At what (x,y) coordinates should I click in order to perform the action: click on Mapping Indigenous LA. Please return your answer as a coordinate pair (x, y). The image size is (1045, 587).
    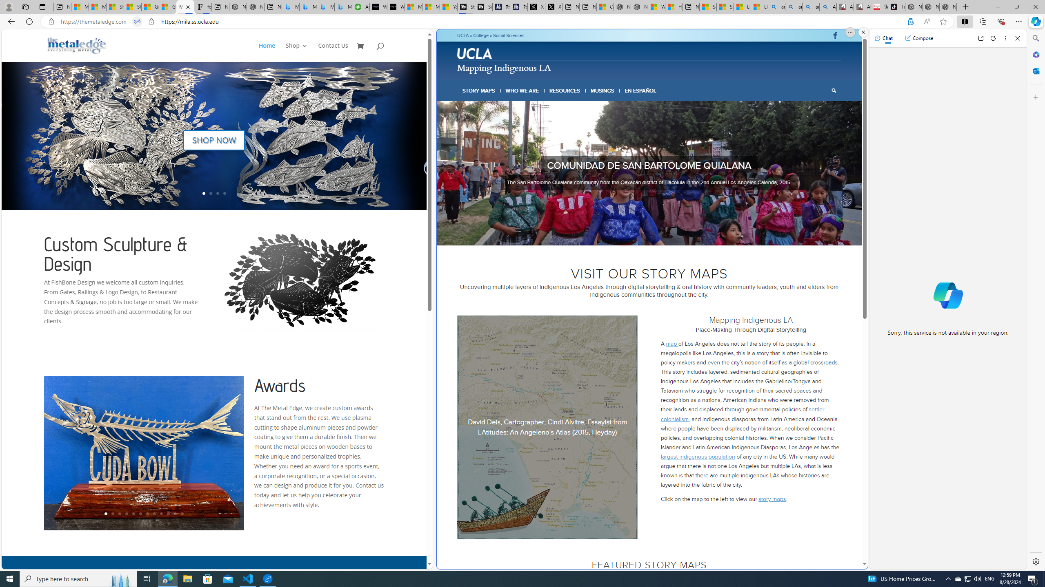
    Looking at the image, I should click on (504, 67).